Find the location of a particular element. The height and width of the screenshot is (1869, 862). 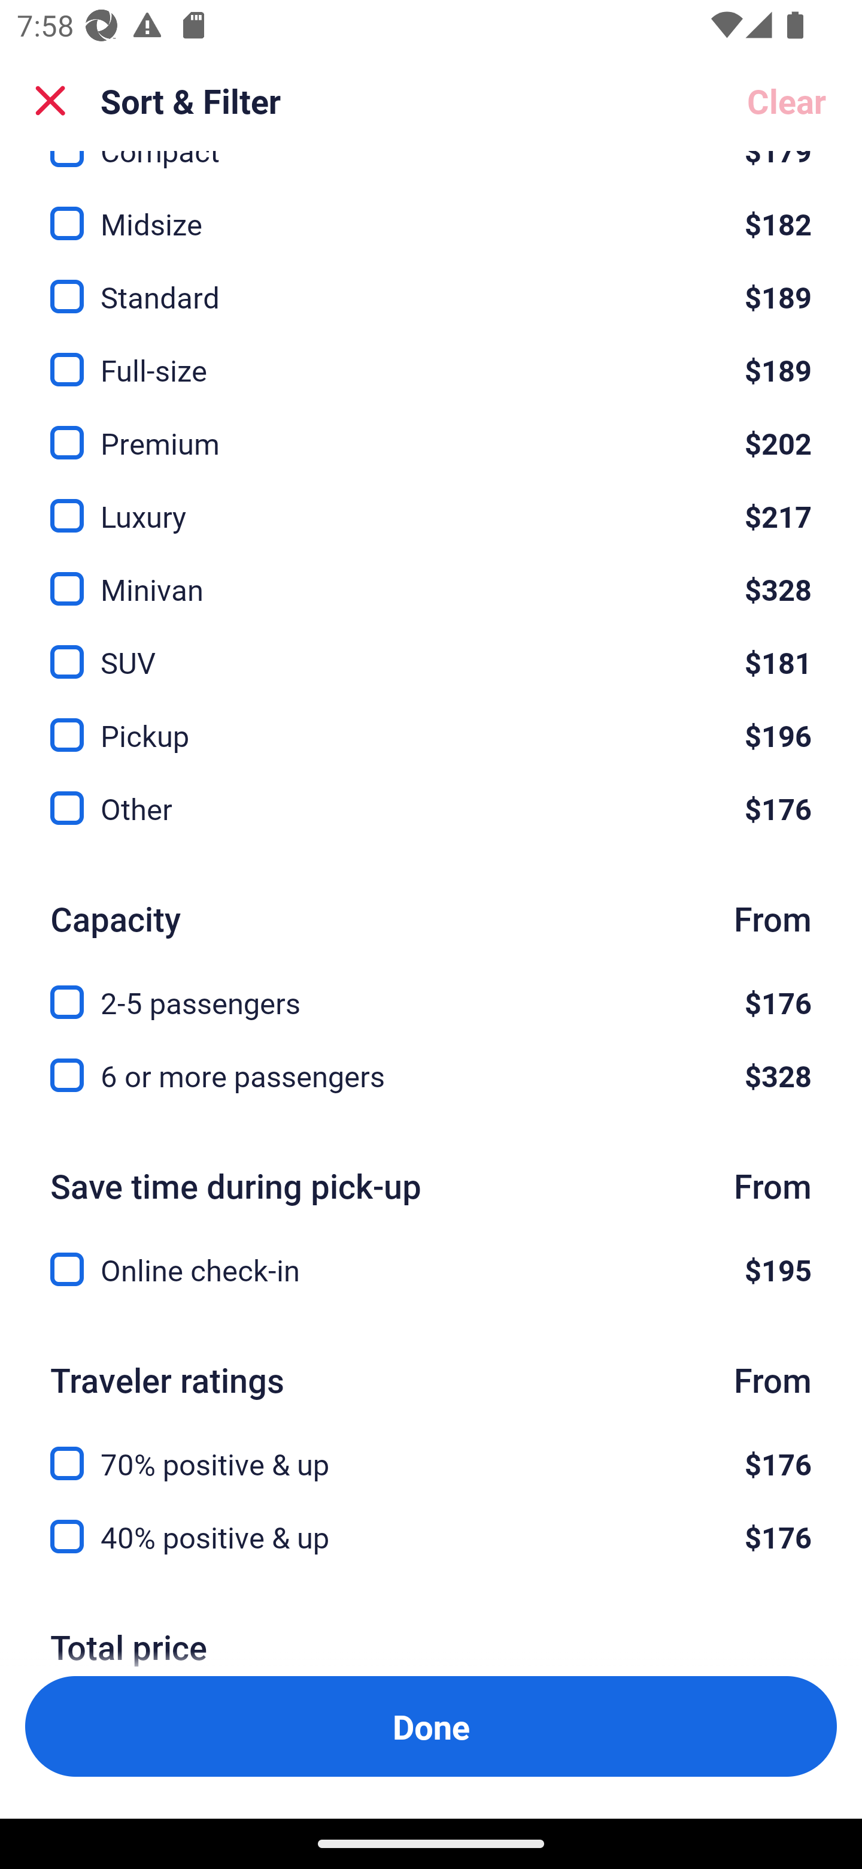

Clear is located at coordinates (787, 101).